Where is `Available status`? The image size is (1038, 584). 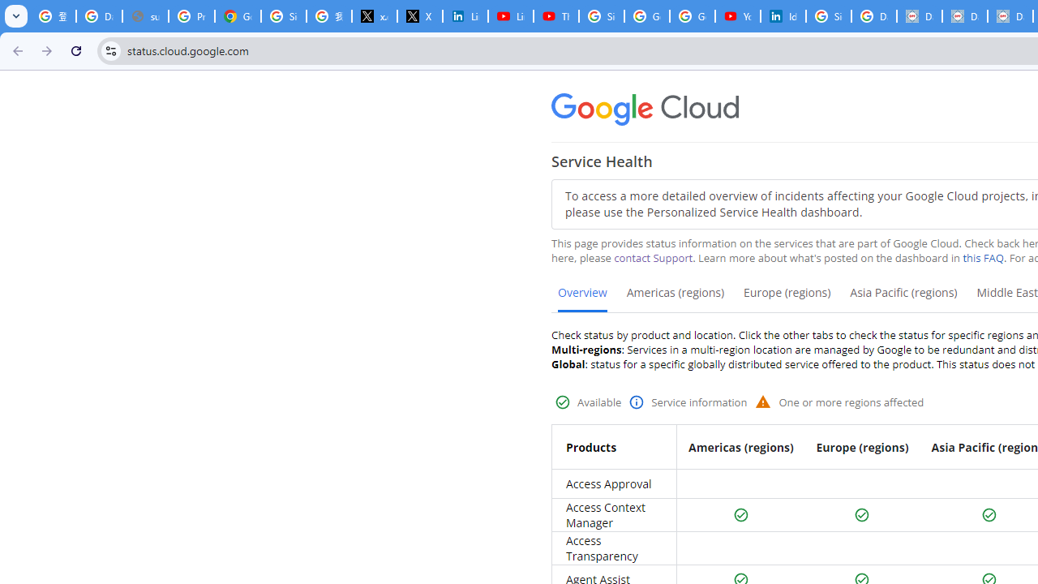
Available status is located at coordinates (989, 515).